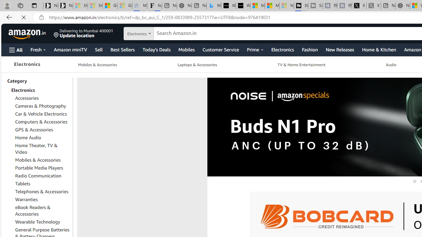 The width and height of the screenshot is (422, 237). Describe the element at coordinates (28, 34) in the screenshot. I see `Amazon.in` at that location.